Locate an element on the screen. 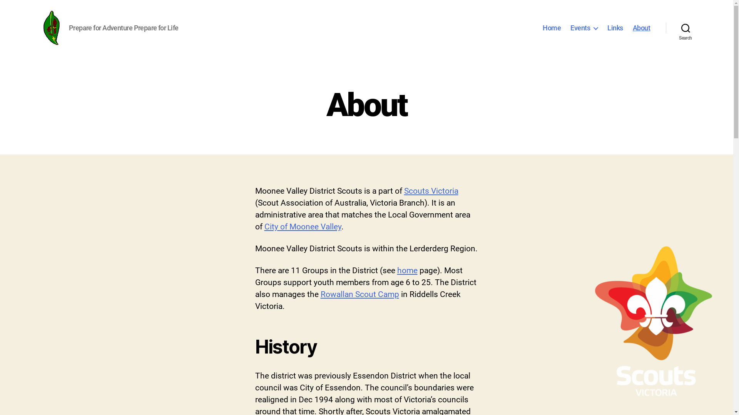 The width and height of the screenshot is (739, 415). Links is located at coordinates (615, 28).